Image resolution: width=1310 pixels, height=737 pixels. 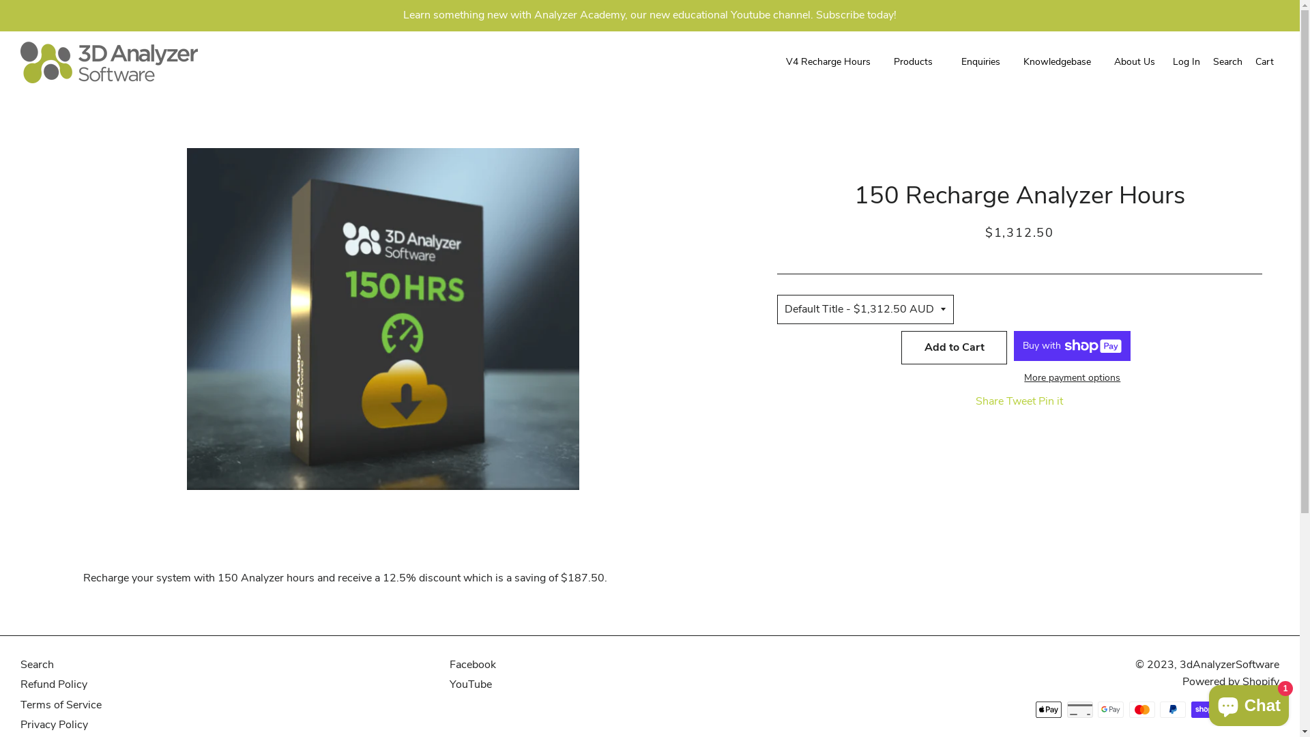 I want to click on Cart, so click(x=1265, y=62).